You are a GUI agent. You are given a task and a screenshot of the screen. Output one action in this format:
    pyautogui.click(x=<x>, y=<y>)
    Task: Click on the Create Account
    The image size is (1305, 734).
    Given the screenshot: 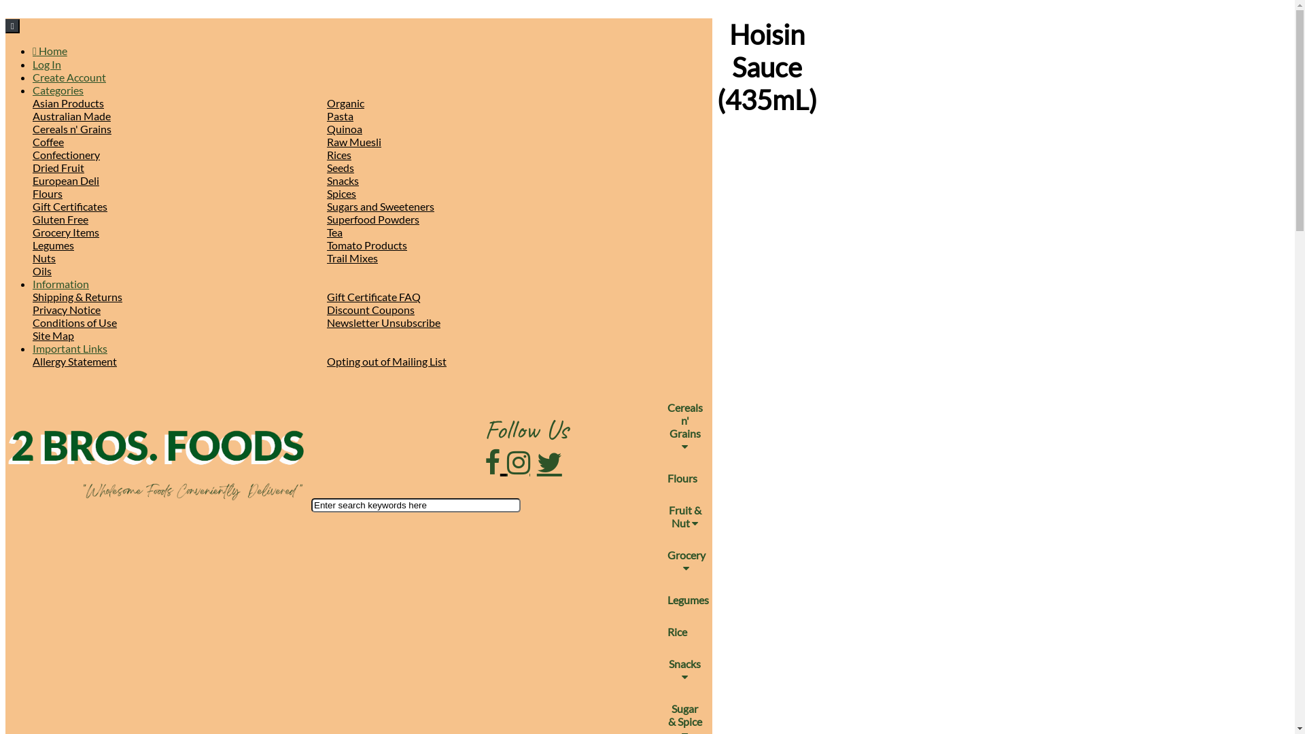 What is the action you would take?
    pyautogui.click(x=69, y=77)
    